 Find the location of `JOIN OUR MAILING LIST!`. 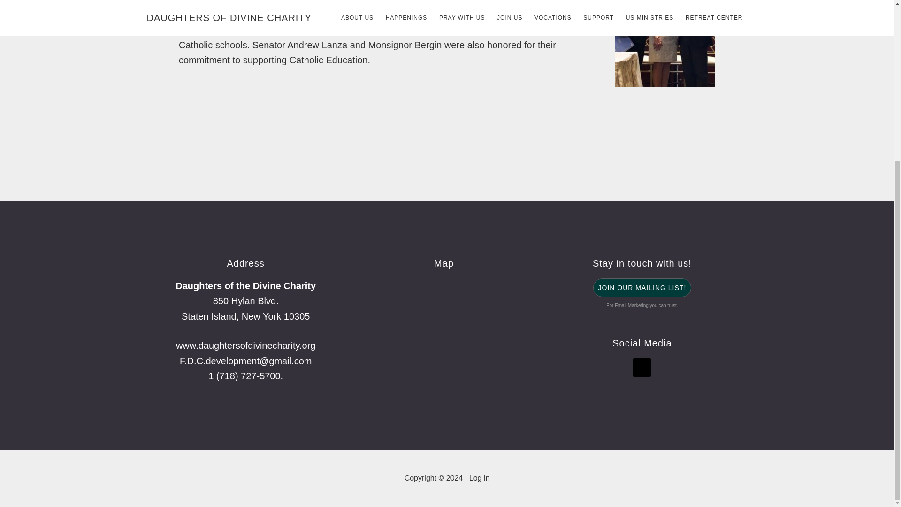

JOIN OUR MAILING LIST! is located at coordinates (642, 287).